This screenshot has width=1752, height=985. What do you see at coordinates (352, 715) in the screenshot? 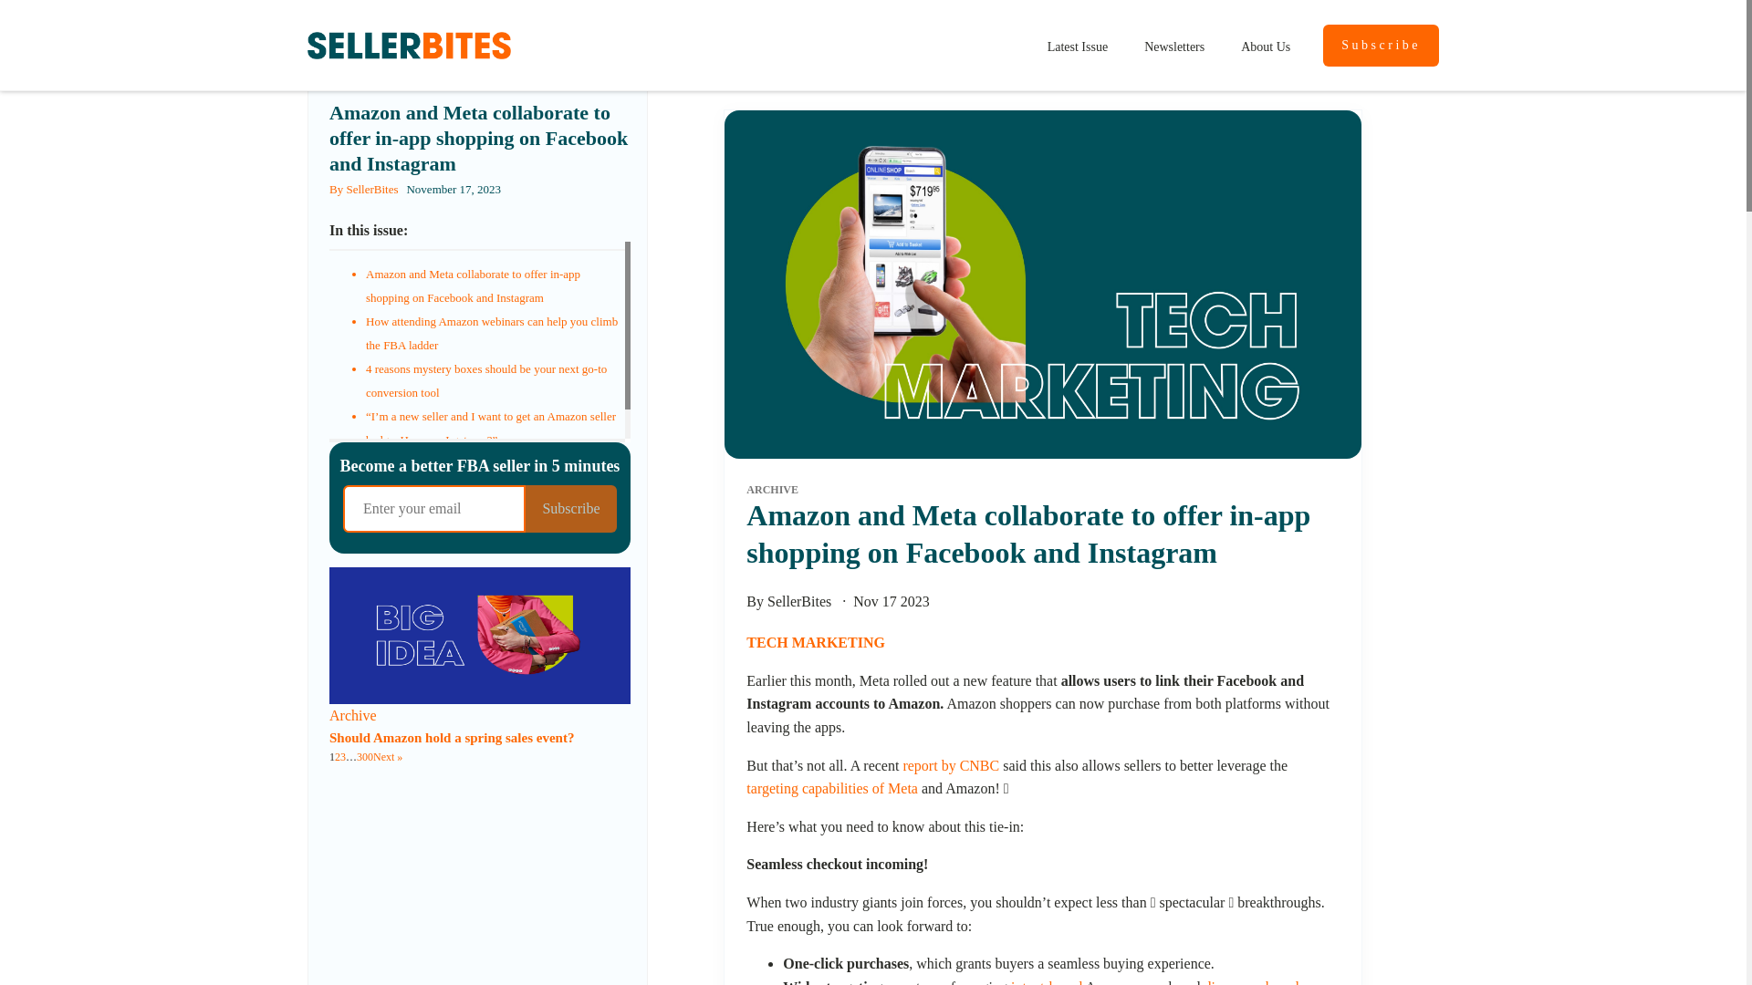
I see `Archive` at bounding box center [352, 715].